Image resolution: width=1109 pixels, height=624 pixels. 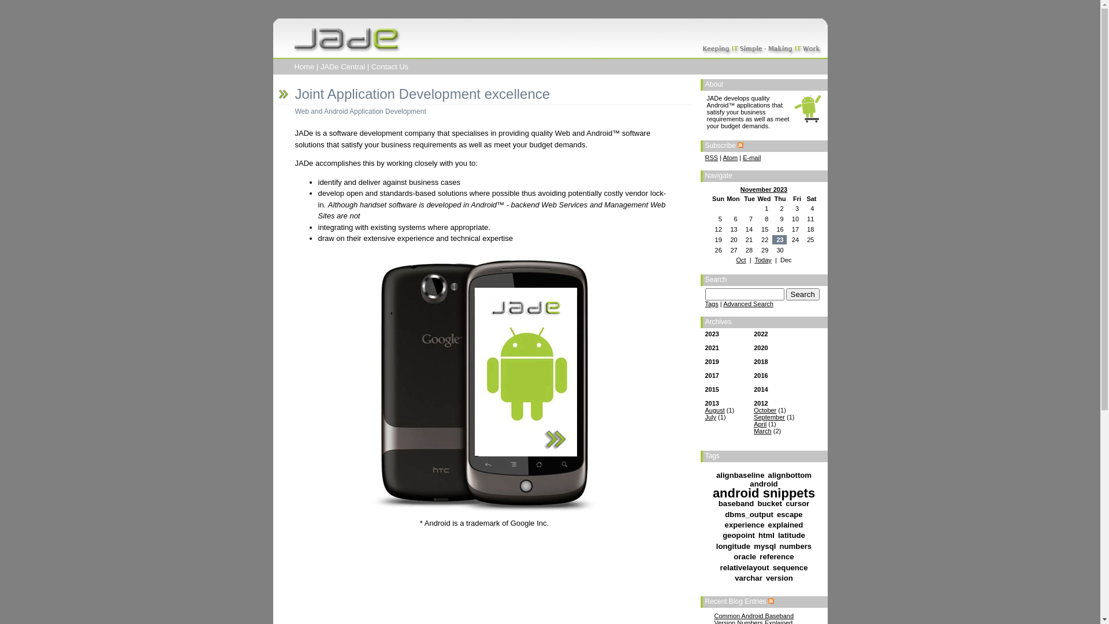 What do you see at coordinates (796, 547) in the screenshot?
I see `numbers` at bounding box center [796, 547].